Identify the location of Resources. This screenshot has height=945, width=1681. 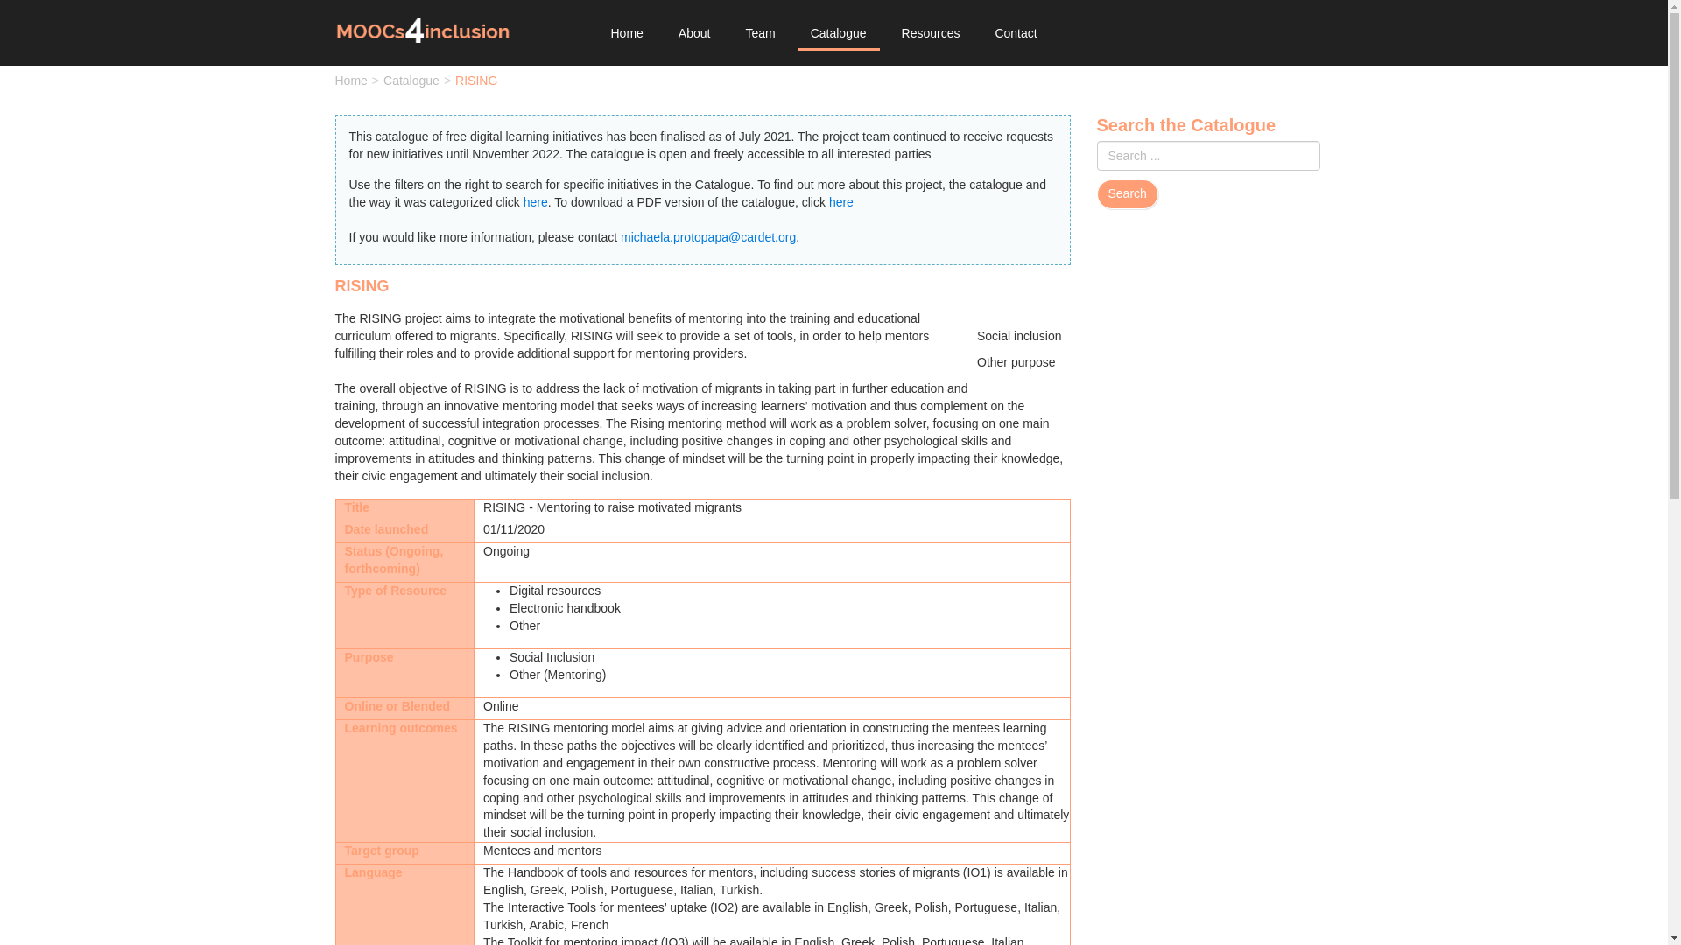
(931, 33).